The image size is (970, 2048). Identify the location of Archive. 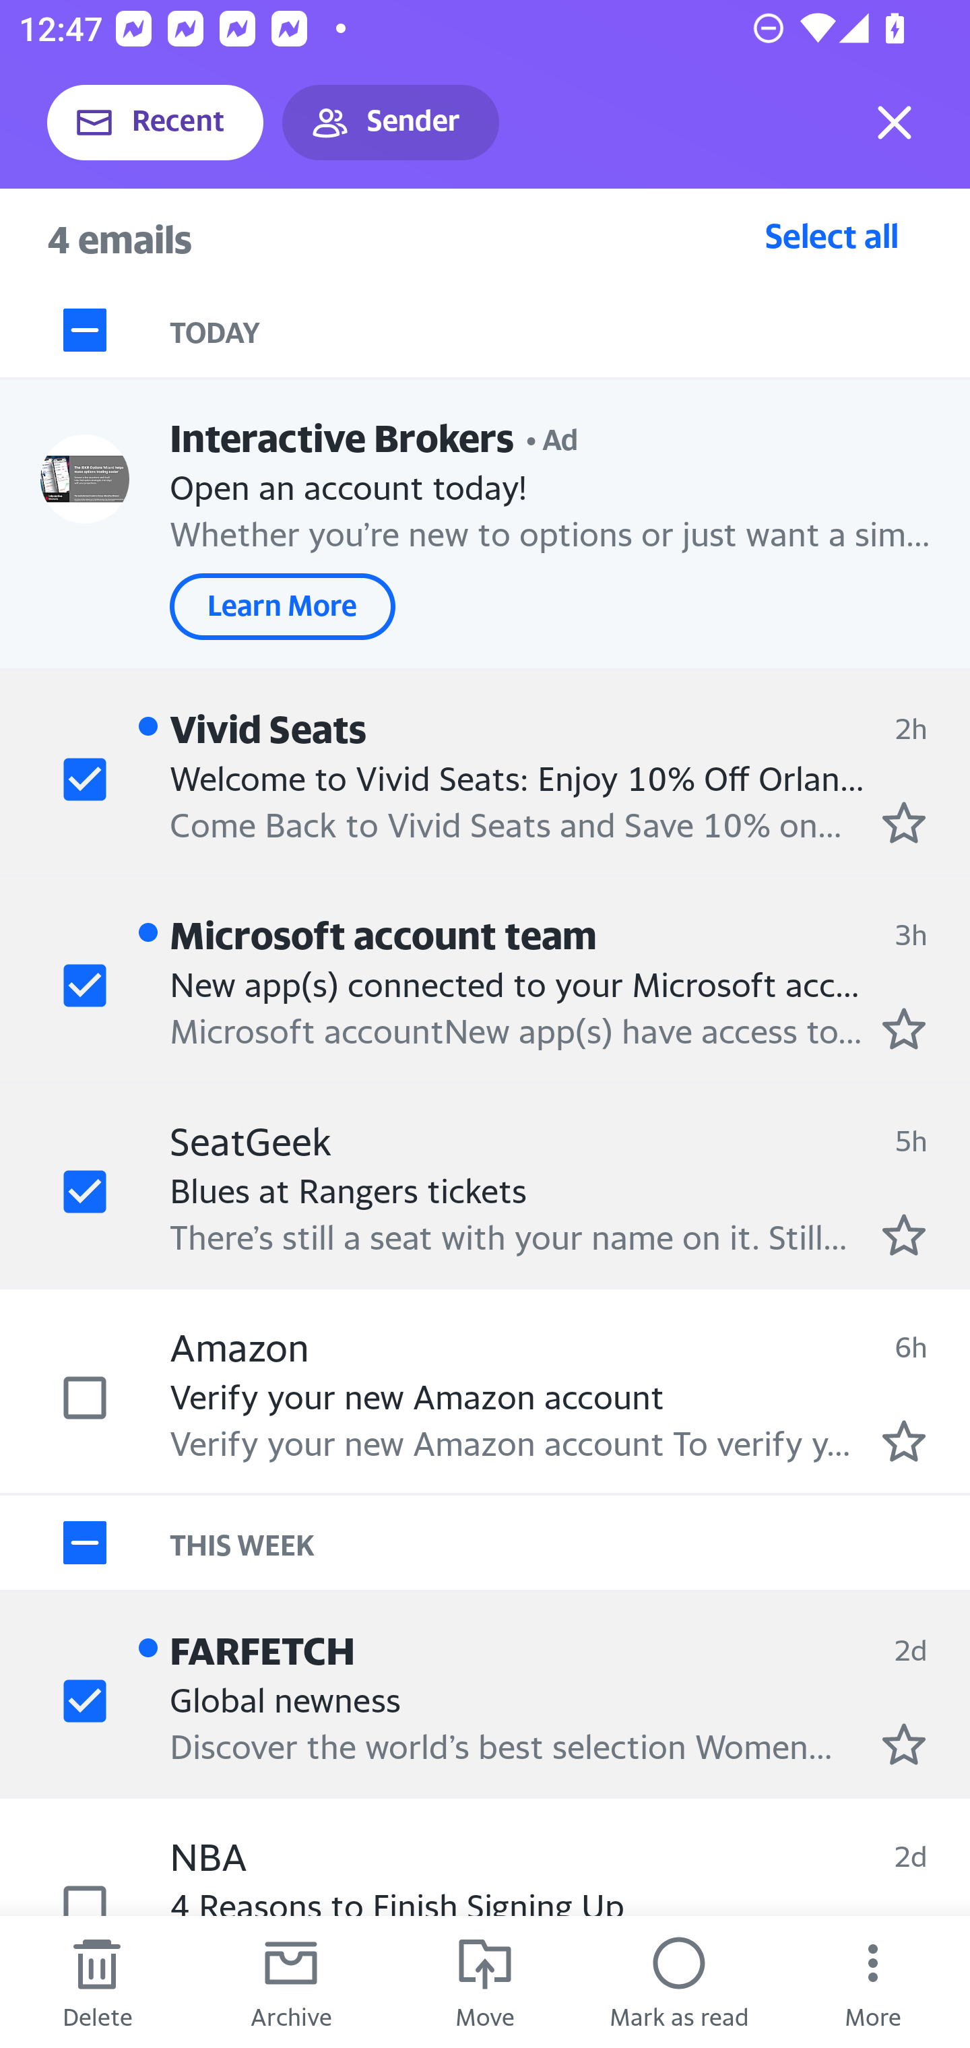
(291, 1982).